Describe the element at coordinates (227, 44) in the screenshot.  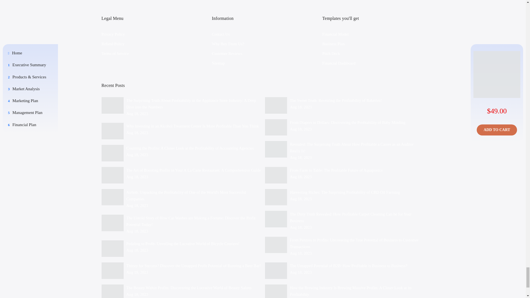
I see `Why Buy From Us?` at that location.